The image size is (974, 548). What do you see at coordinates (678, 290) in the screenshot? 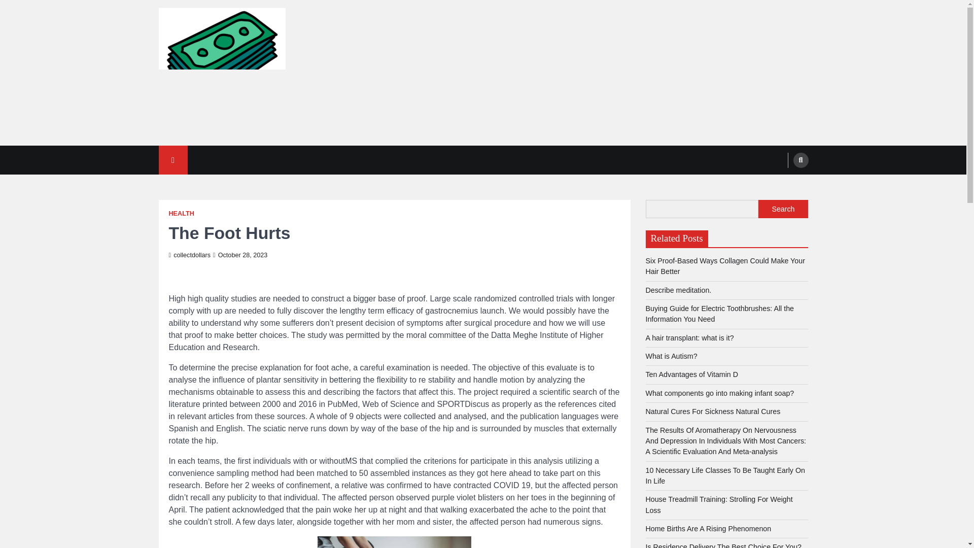
I see `Describe meditation.` at bounding box center [678, 290].